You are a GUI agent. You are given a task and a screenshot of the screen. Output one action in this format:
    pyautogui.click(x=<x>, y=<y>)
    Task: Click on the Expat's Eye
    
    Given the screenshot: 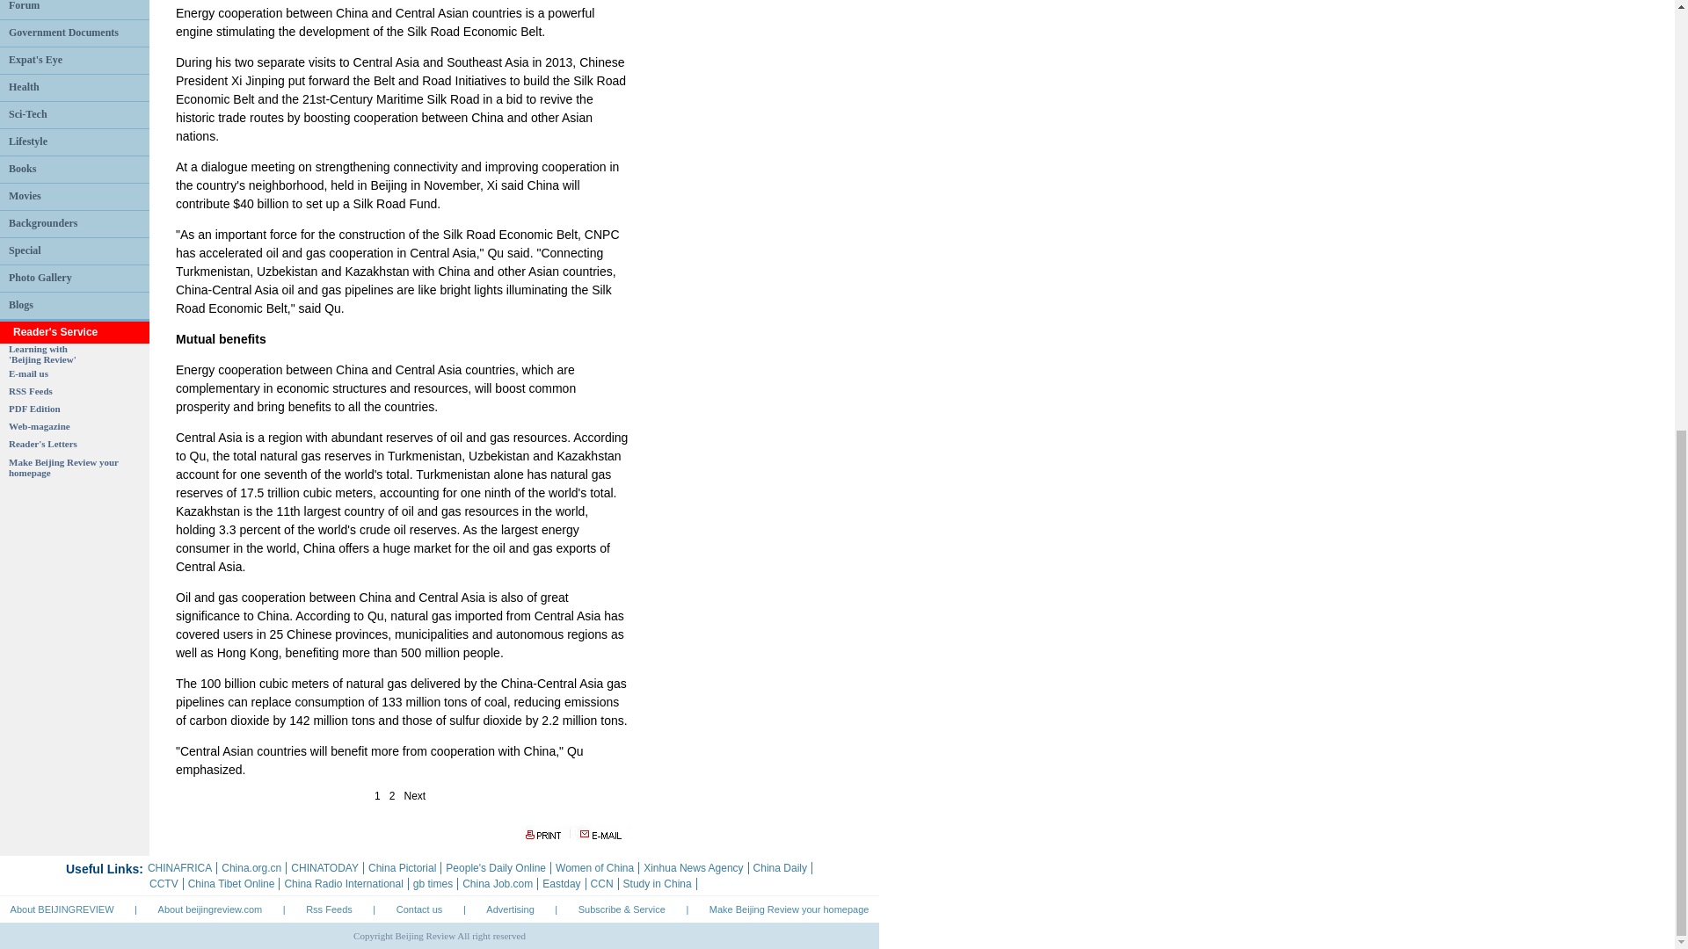 What is the action you would take?
    pyautogui.click(x=27, y=141)
    